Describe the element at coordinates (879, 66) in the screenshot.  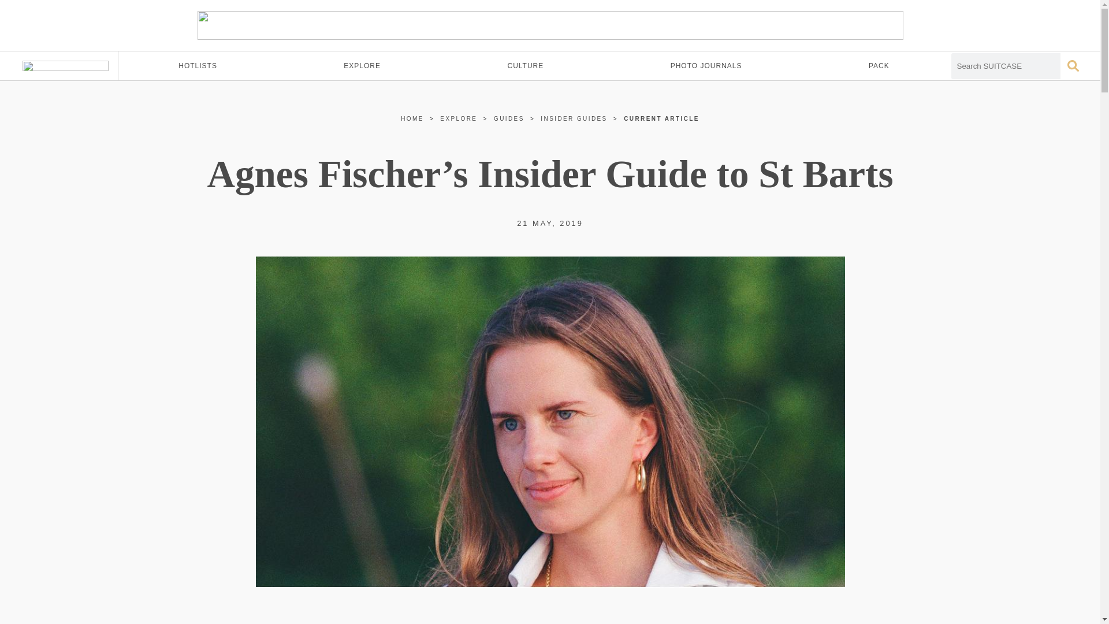
I see `PACK` at that location.